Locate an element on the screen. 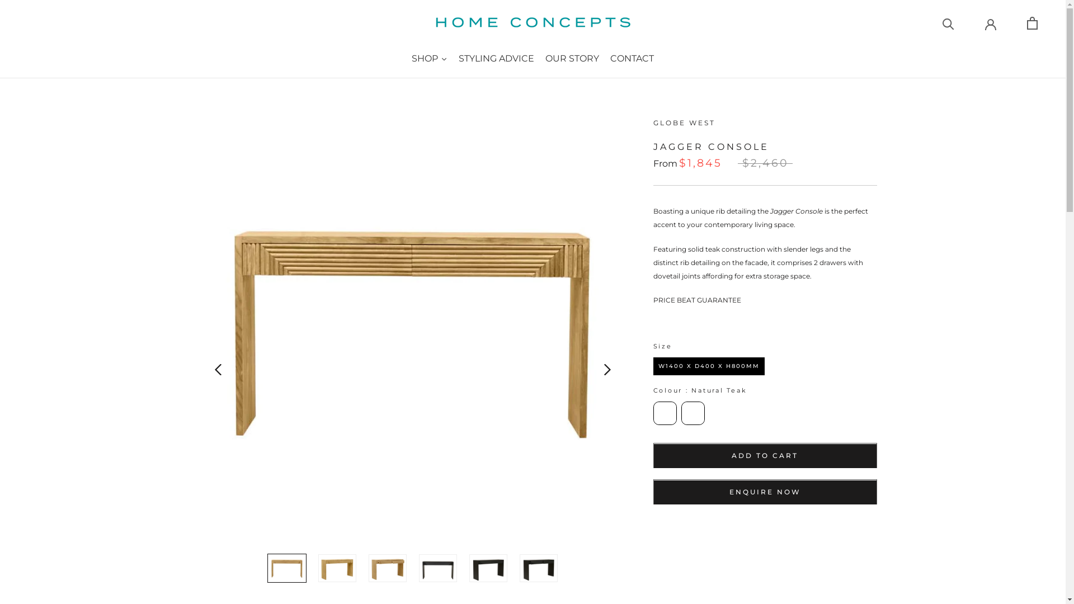 Image resolution: width=1074 pixels, height=604 pixels. ENQUIRE NOW is located at coordinates (765, 492).